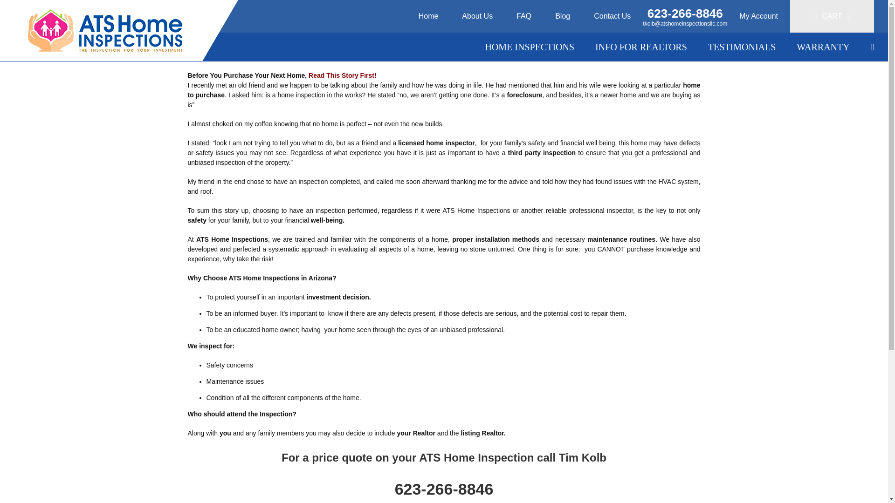 This screenshot has width=895, height=503. Describe the element at coordinates (685, 14) in the screenshot. I see `623-266-8846` at that location.